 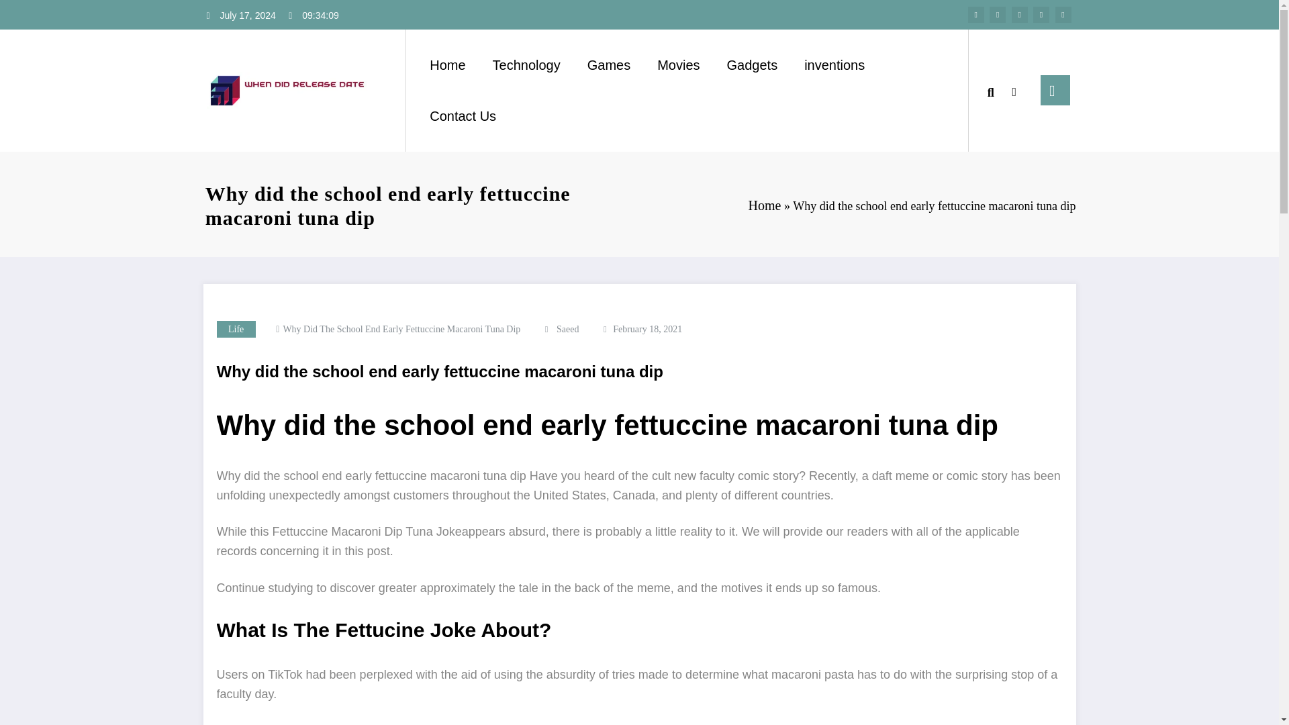 What do you see at coordinates (678, 64) in the screenshot?
I see `Movies` at bounding box center [678, 64].